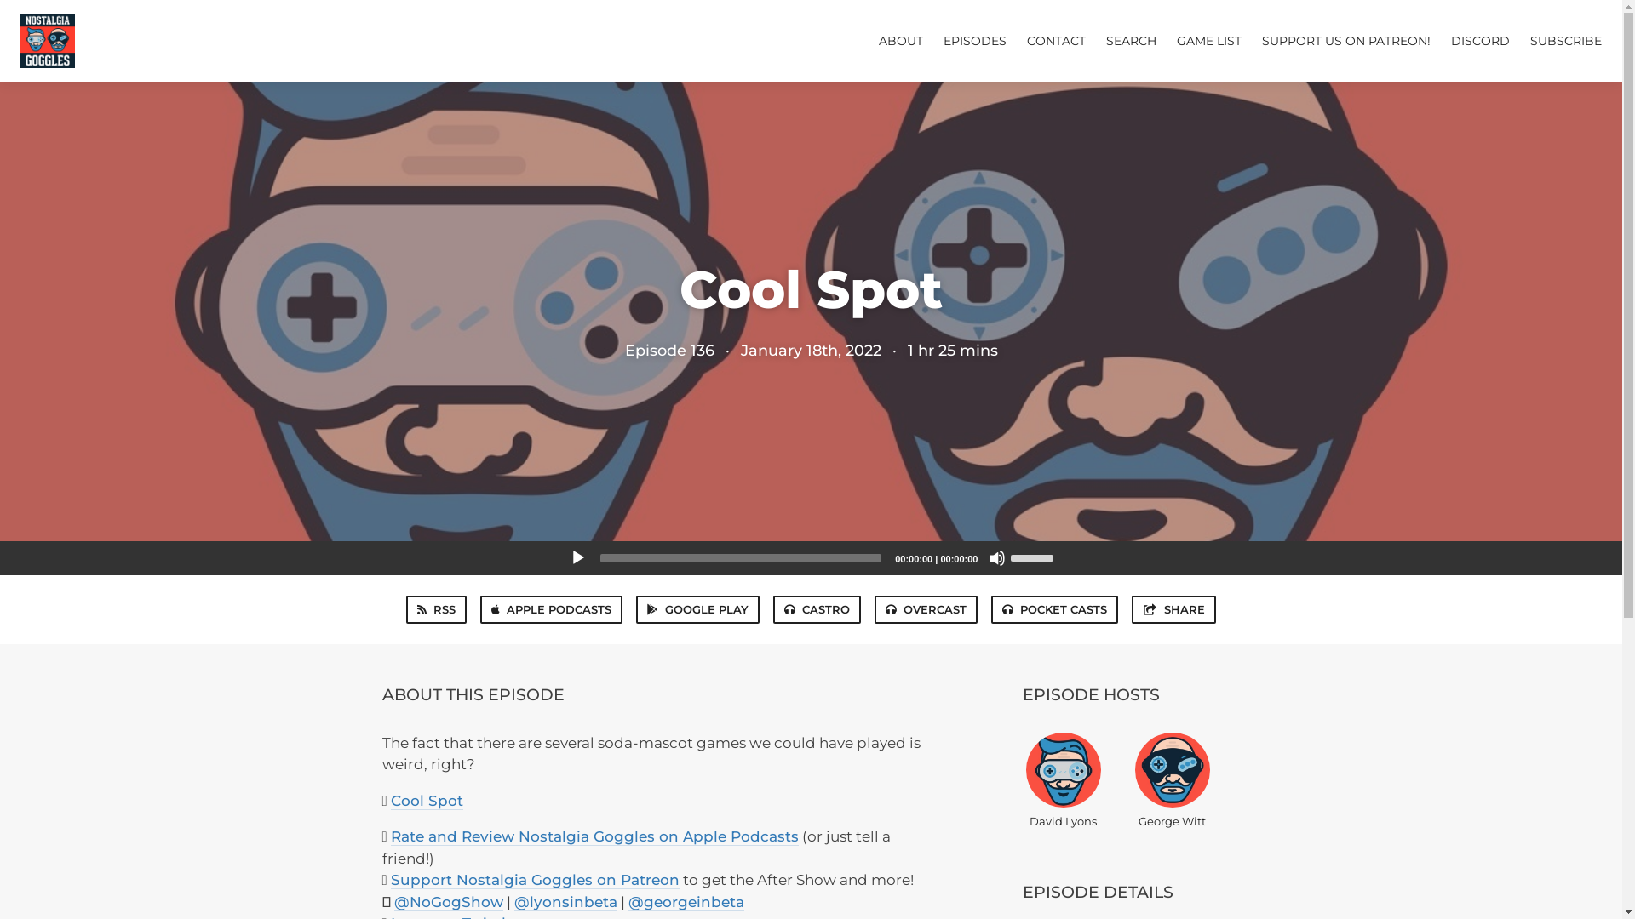 The height and width of the screenshot is (919, 1635). I want to click on SUBSCRIBE, so click(1566, 41).